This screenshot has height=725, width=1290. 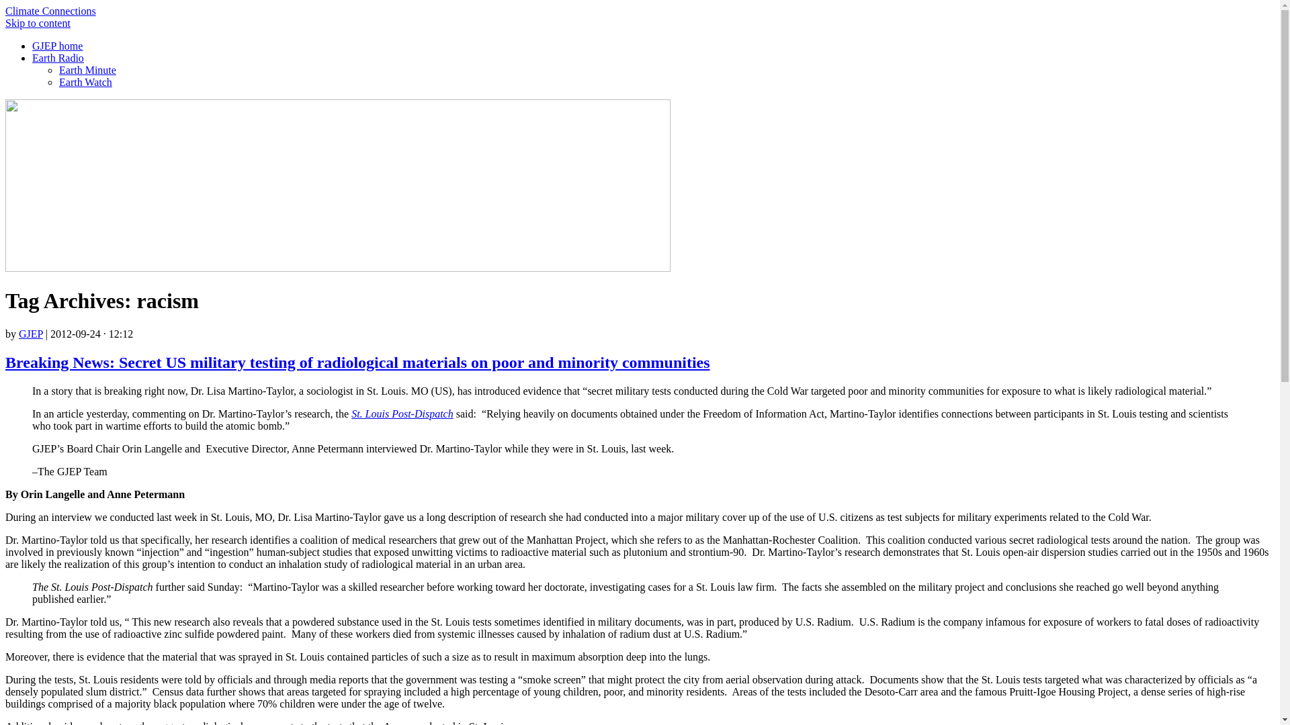 I want to click on St. Louis Post-Dispatch, so click(x=402, y=414).